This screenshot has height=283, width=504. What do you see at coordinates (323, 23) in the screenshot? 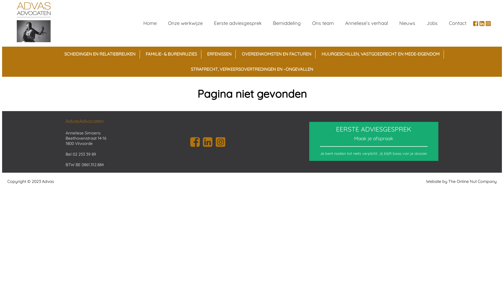
I see `Ons team` at bounding box center [323, 23].